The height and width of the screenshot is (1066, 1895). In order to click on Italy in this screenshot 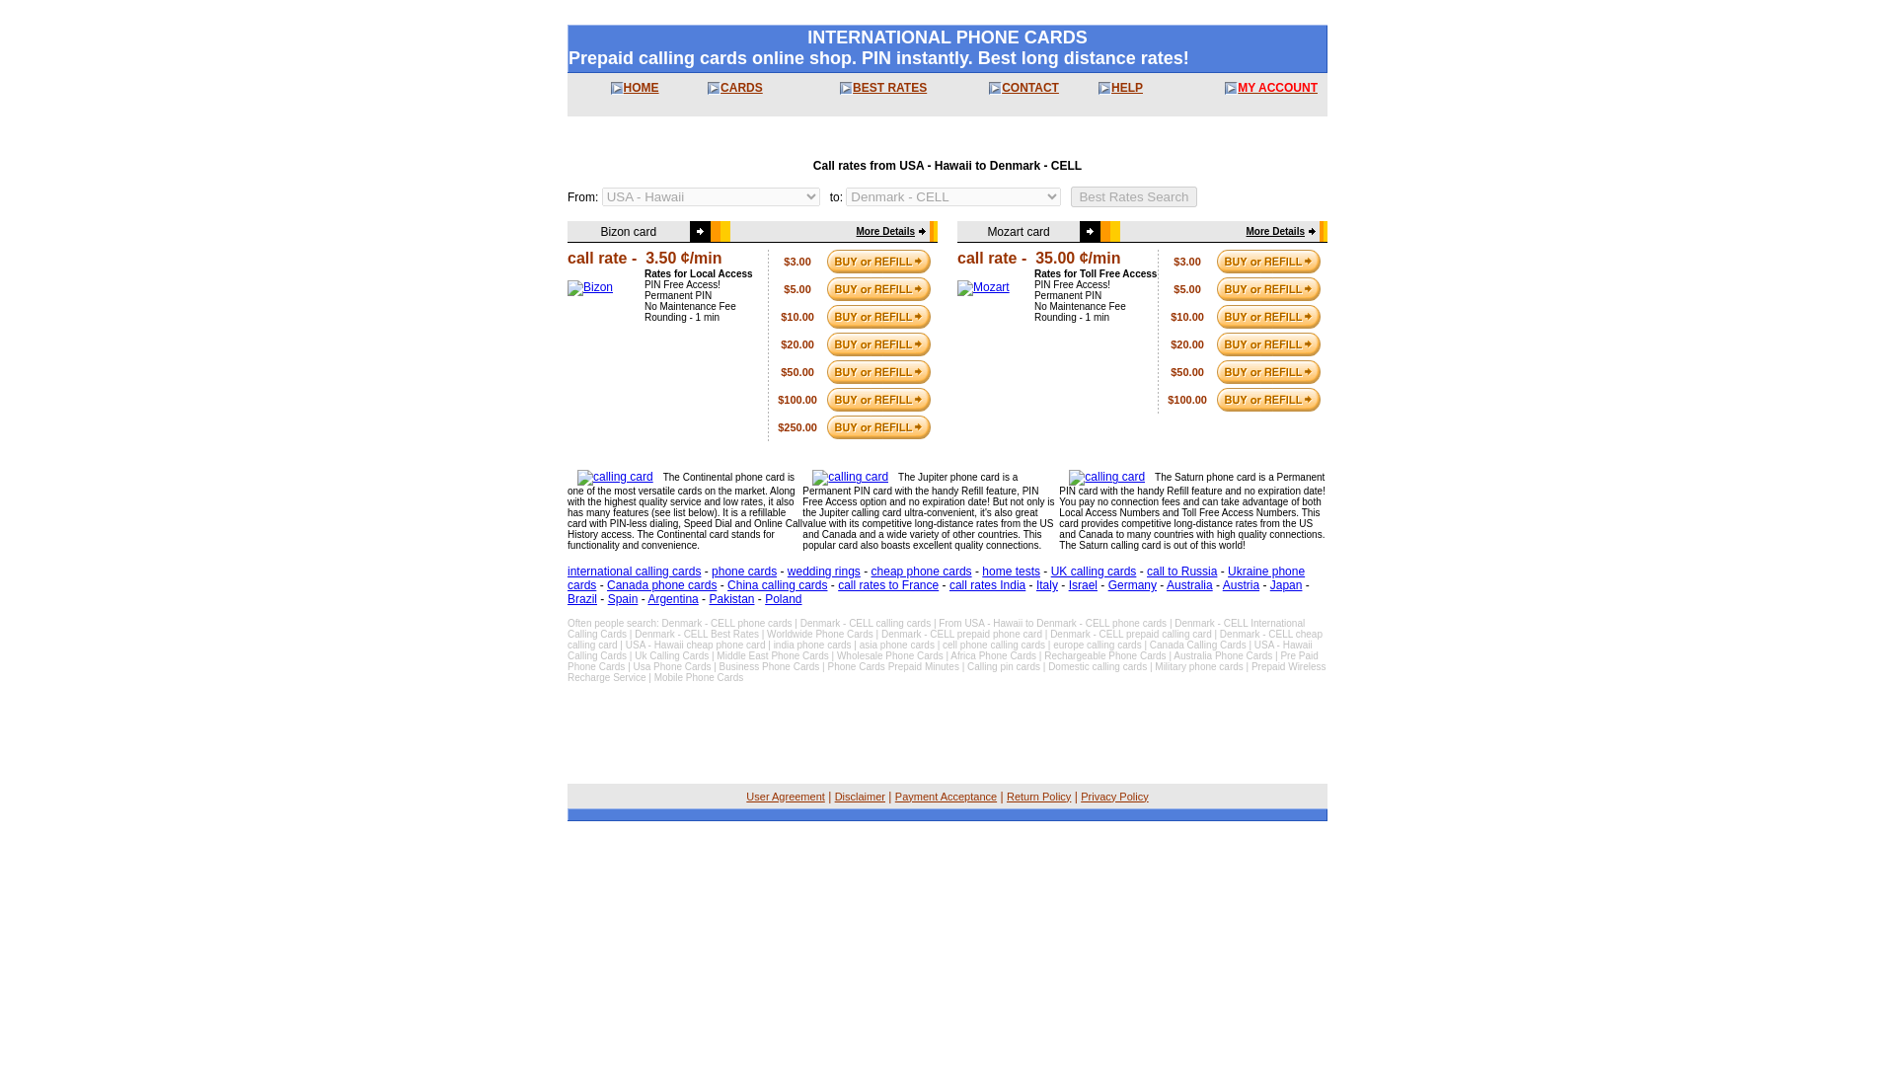, I will do `click(1046, 585)`.